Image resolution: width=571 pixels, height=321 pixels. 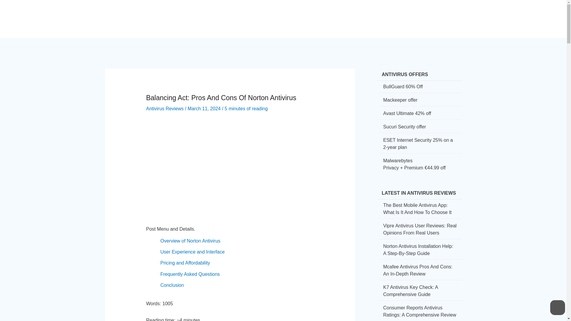 I want to click on 10 Best, so click(x=418, y=14).